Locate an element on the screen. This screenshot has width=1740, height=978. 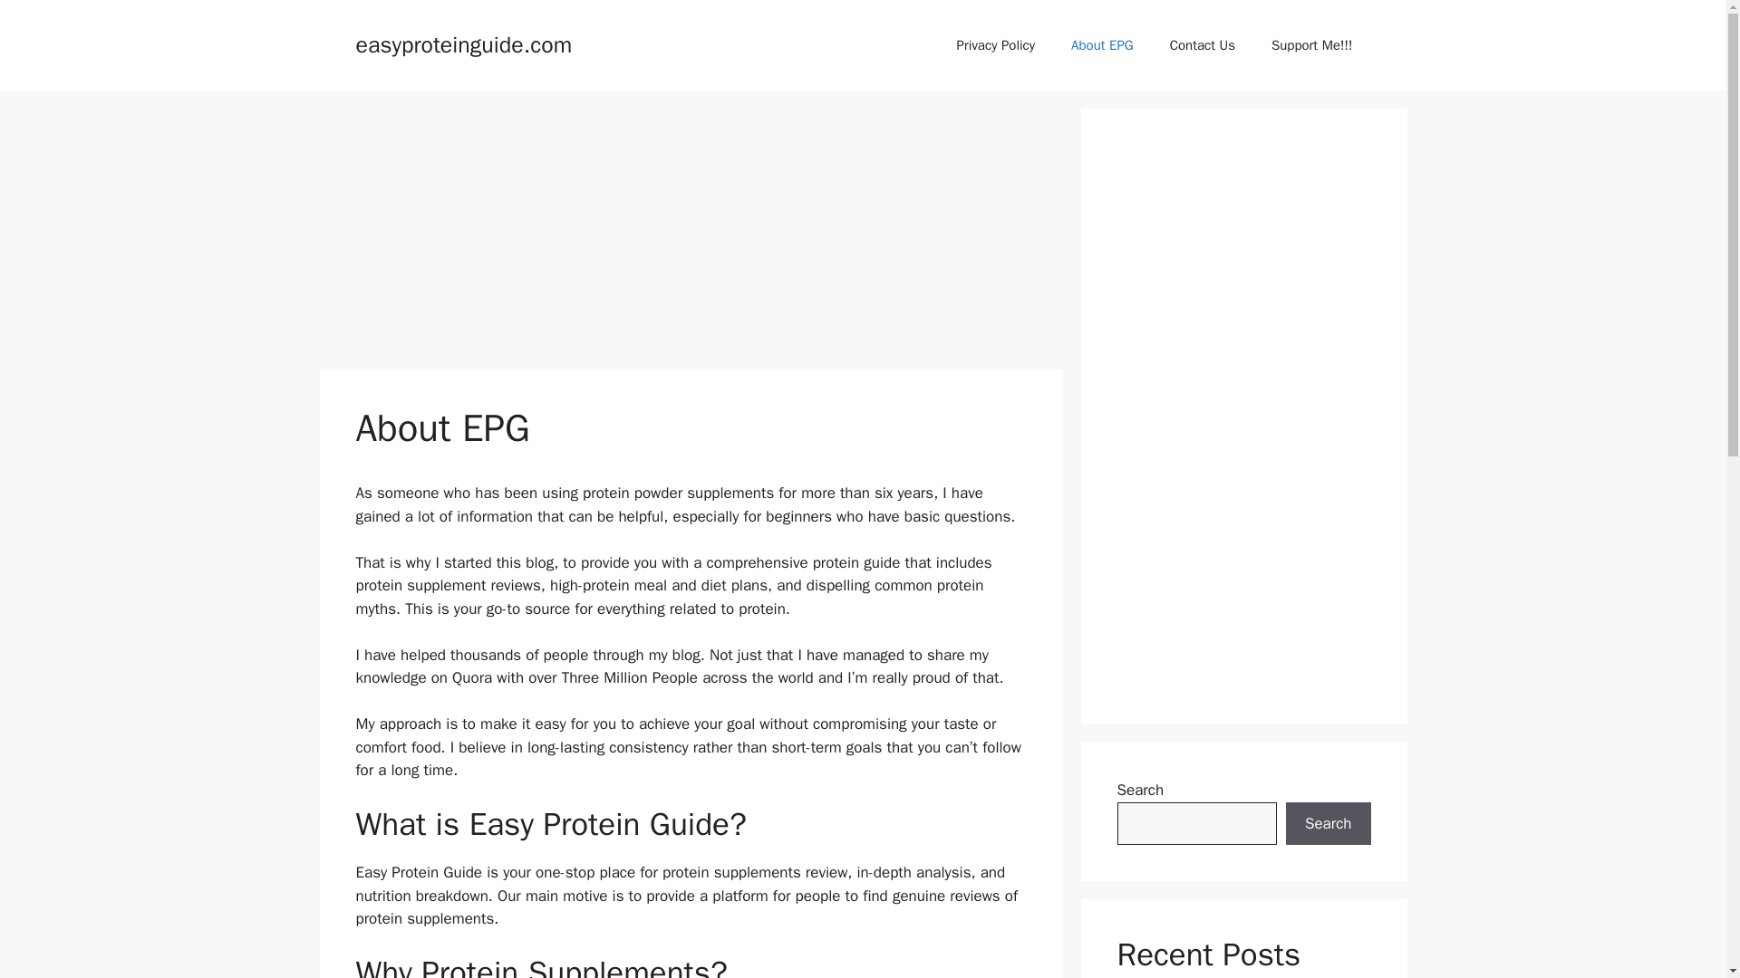
Contact Us is located at coordinates (1202, 45).